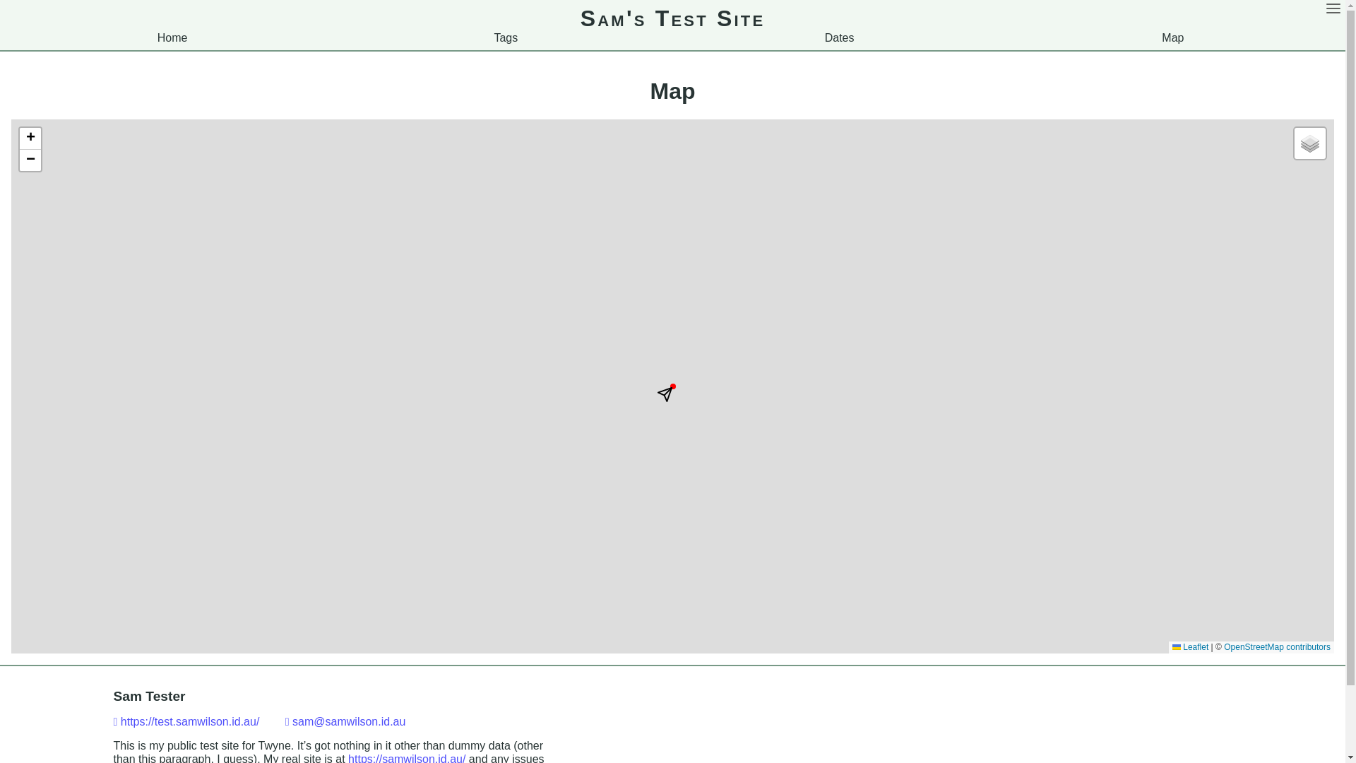 The image size is (1356, 763). Describe the element at coordinates (1310, 143) in the screenshot. I see `Layers` at that location.